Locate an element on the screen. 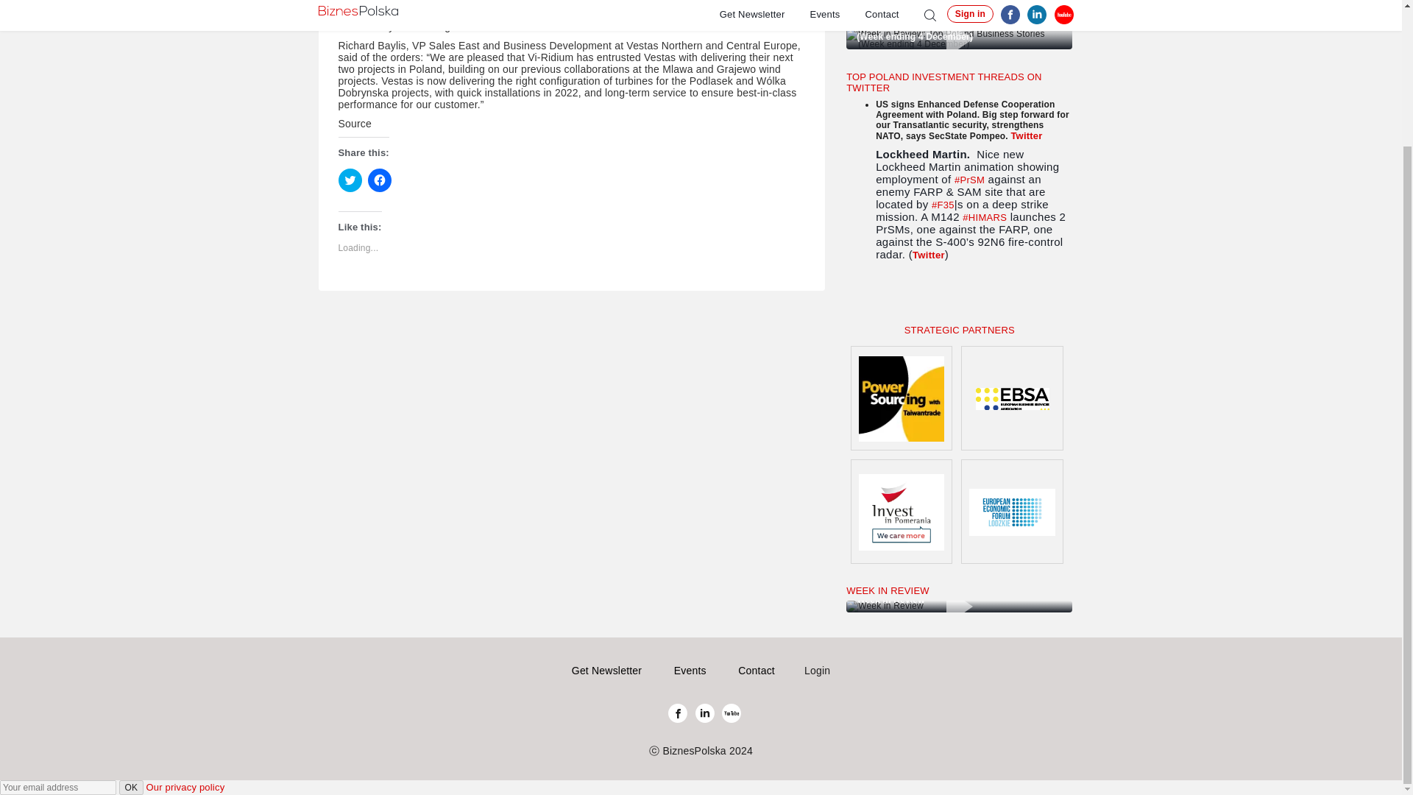 The image size is (1413, 795). Twitter is located at coordinates (929, 255).